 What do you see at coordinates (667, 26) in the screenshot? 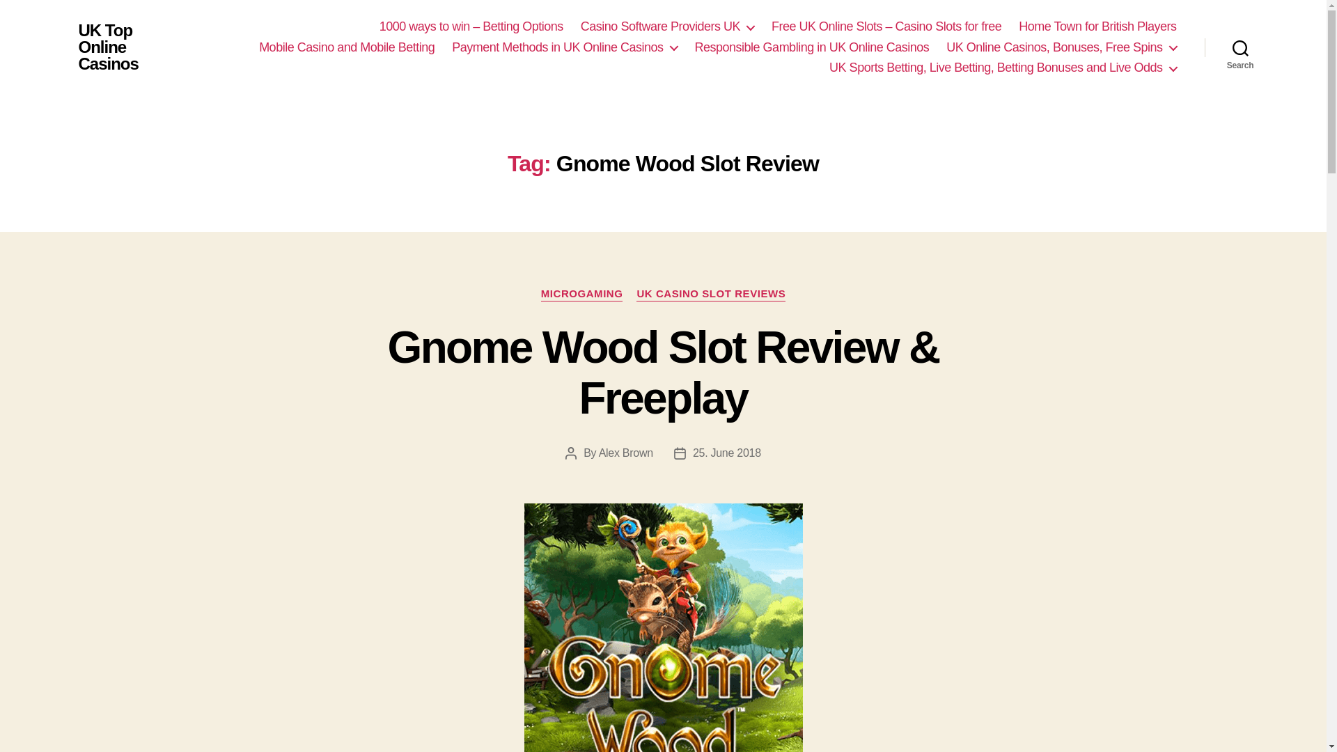
I see `Casino Software Providers UK` at bounding box center [667, 26].